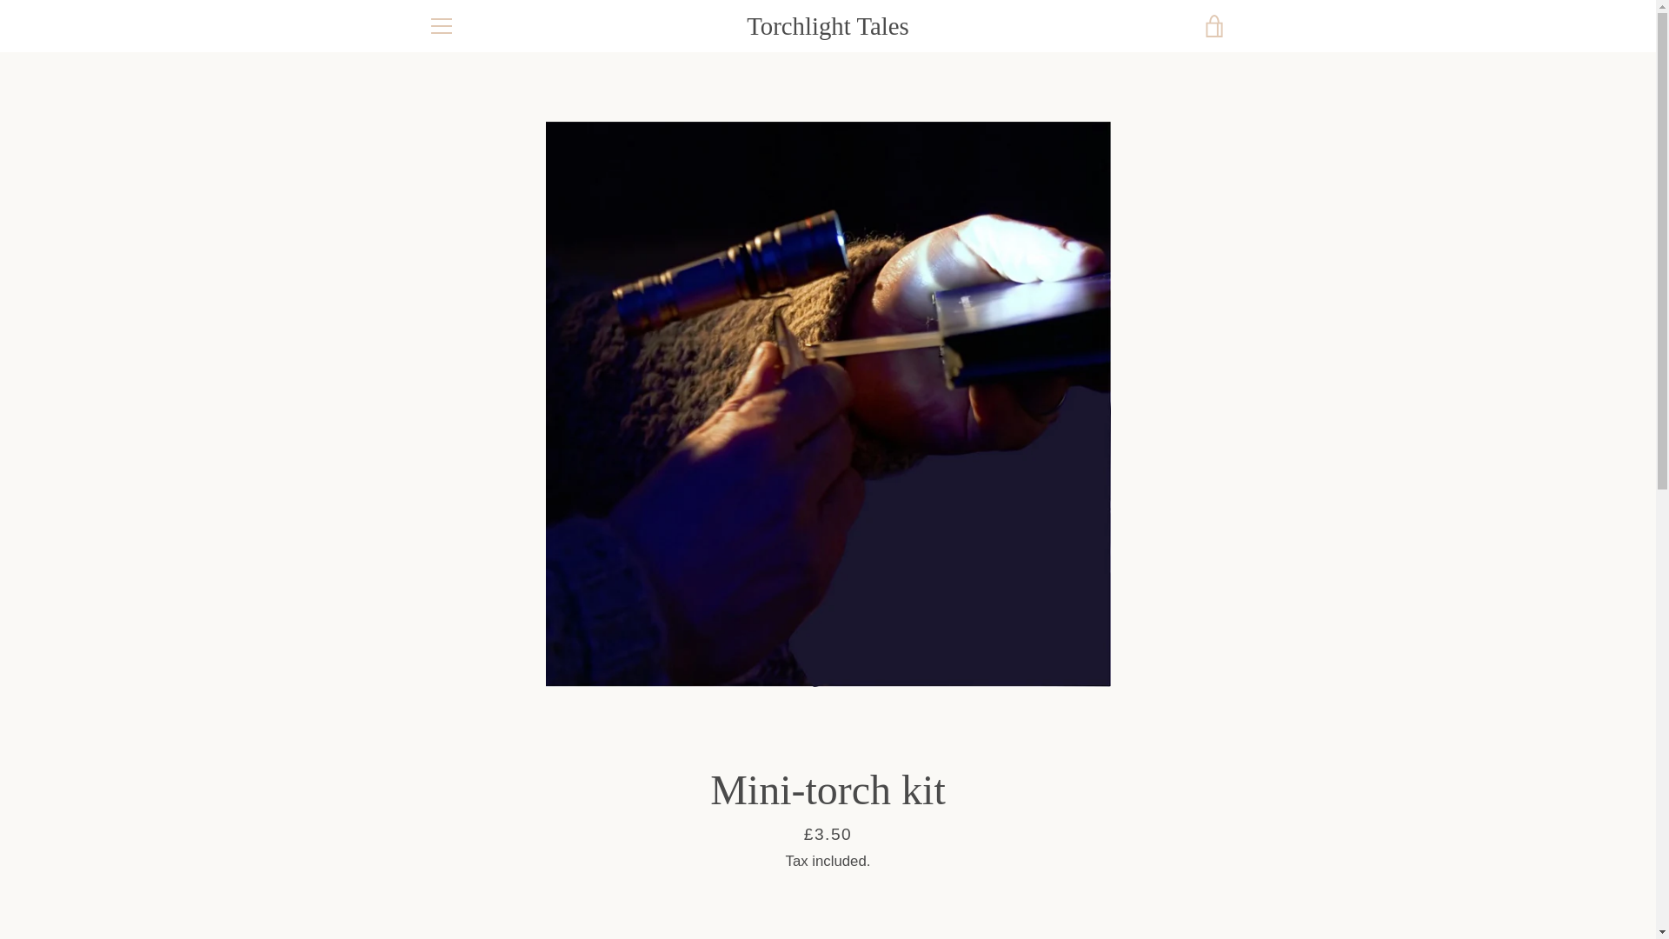 This screenshot has width=1669, height=939. I want to click on Apple Pay, so click(1053, 864).